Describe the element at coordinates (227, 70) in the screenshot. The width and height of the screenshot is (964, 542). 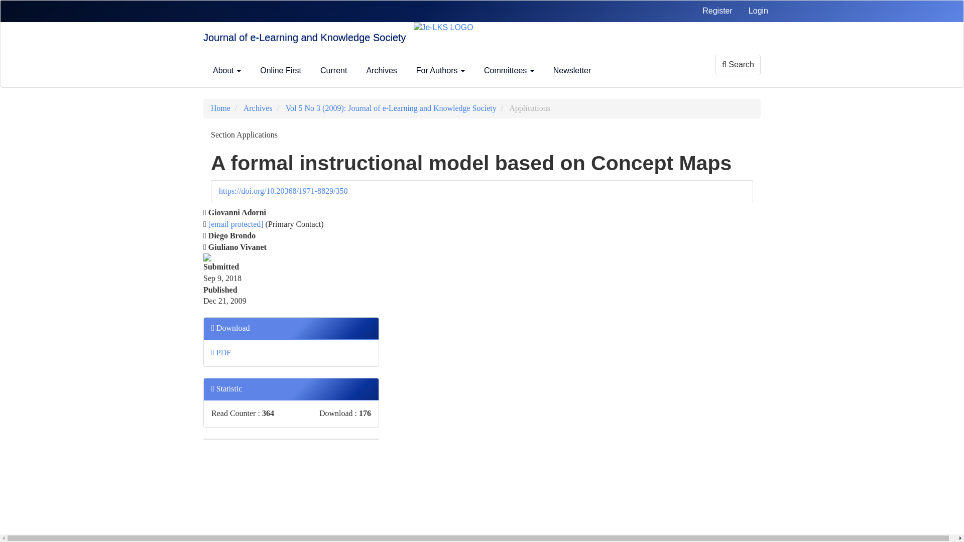
I see `About` at that location.